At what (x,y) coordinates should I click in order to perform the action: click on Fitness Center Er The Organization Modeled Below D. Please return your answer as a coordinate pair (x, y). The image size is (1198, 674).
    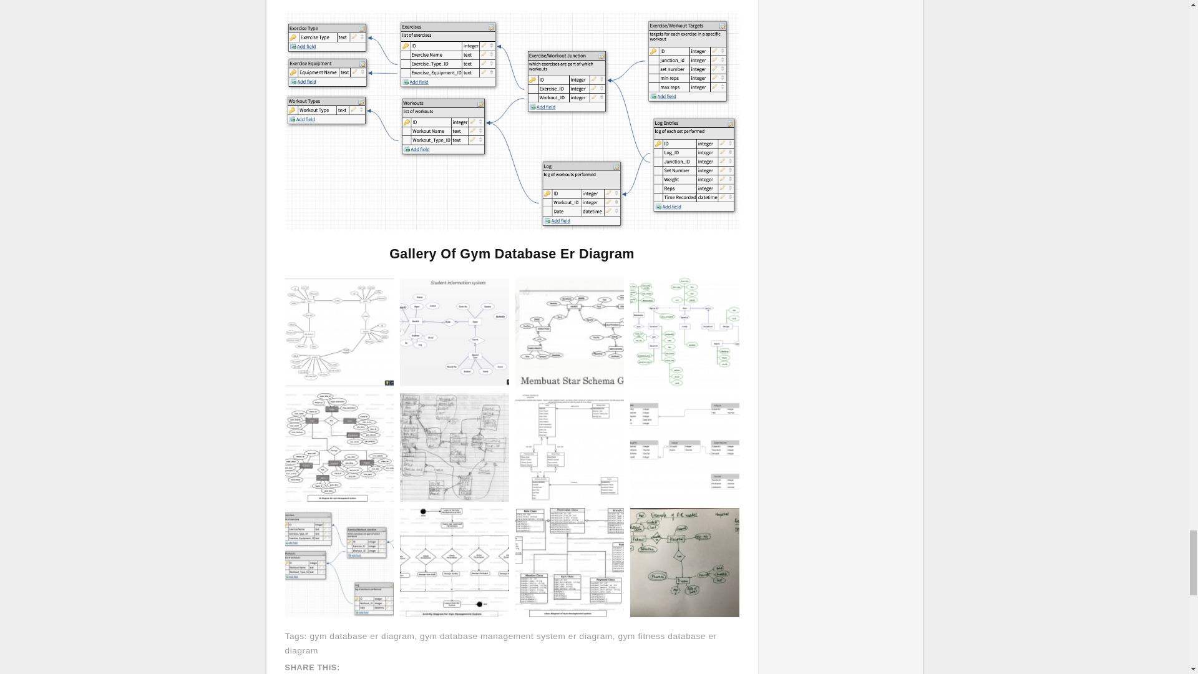
    Looking at the image, I should click on (569, 447).